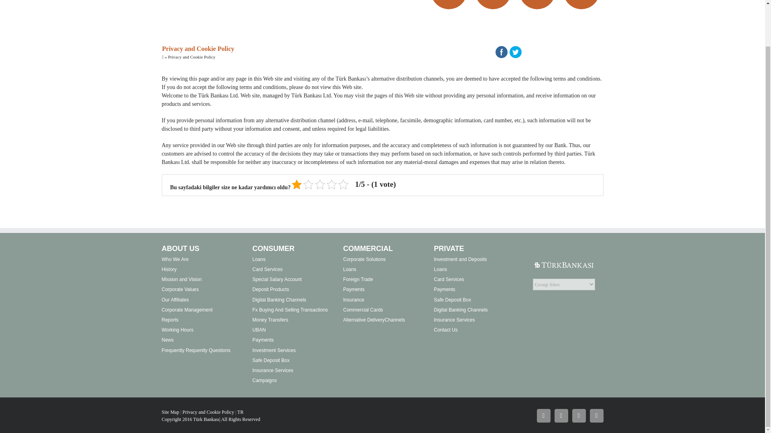 The height and width of the screenshot is (433, 771). What do you see at coordinates (537, 3) in the screenshot?
I see `Commercial` at bounding box center [537, 3].